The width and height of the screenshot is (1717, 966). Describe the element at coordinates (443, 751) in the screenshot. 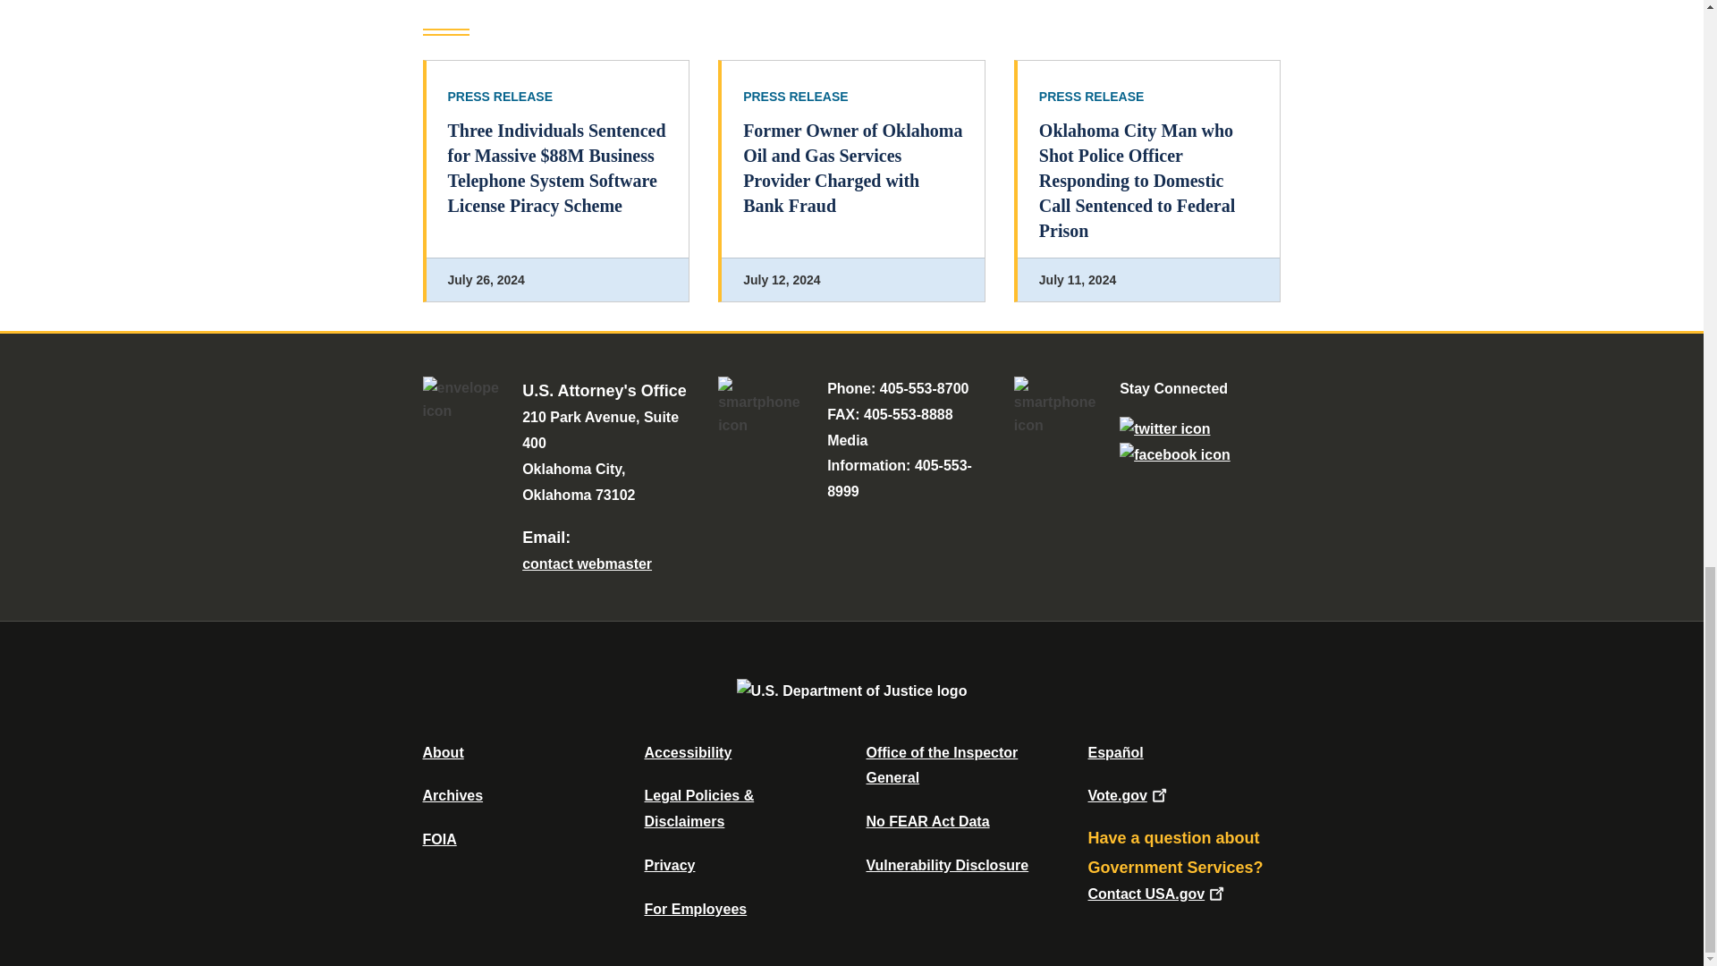

I see `About DOJ` at that location.